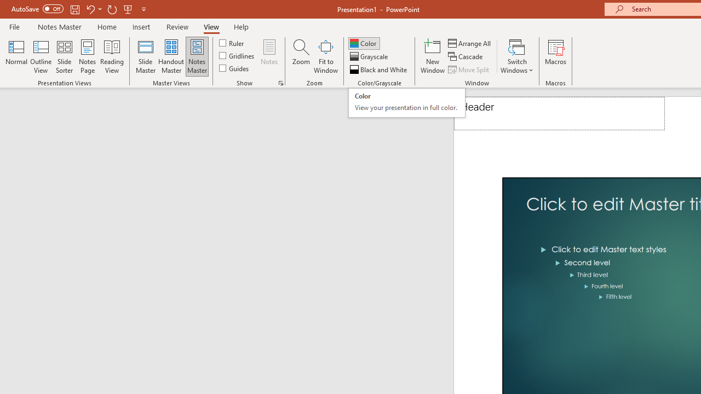 This screenshot has width=701, height=394. Describe the element at coordinates (433, 56) in the screenshot. I see `New Window` at that location.